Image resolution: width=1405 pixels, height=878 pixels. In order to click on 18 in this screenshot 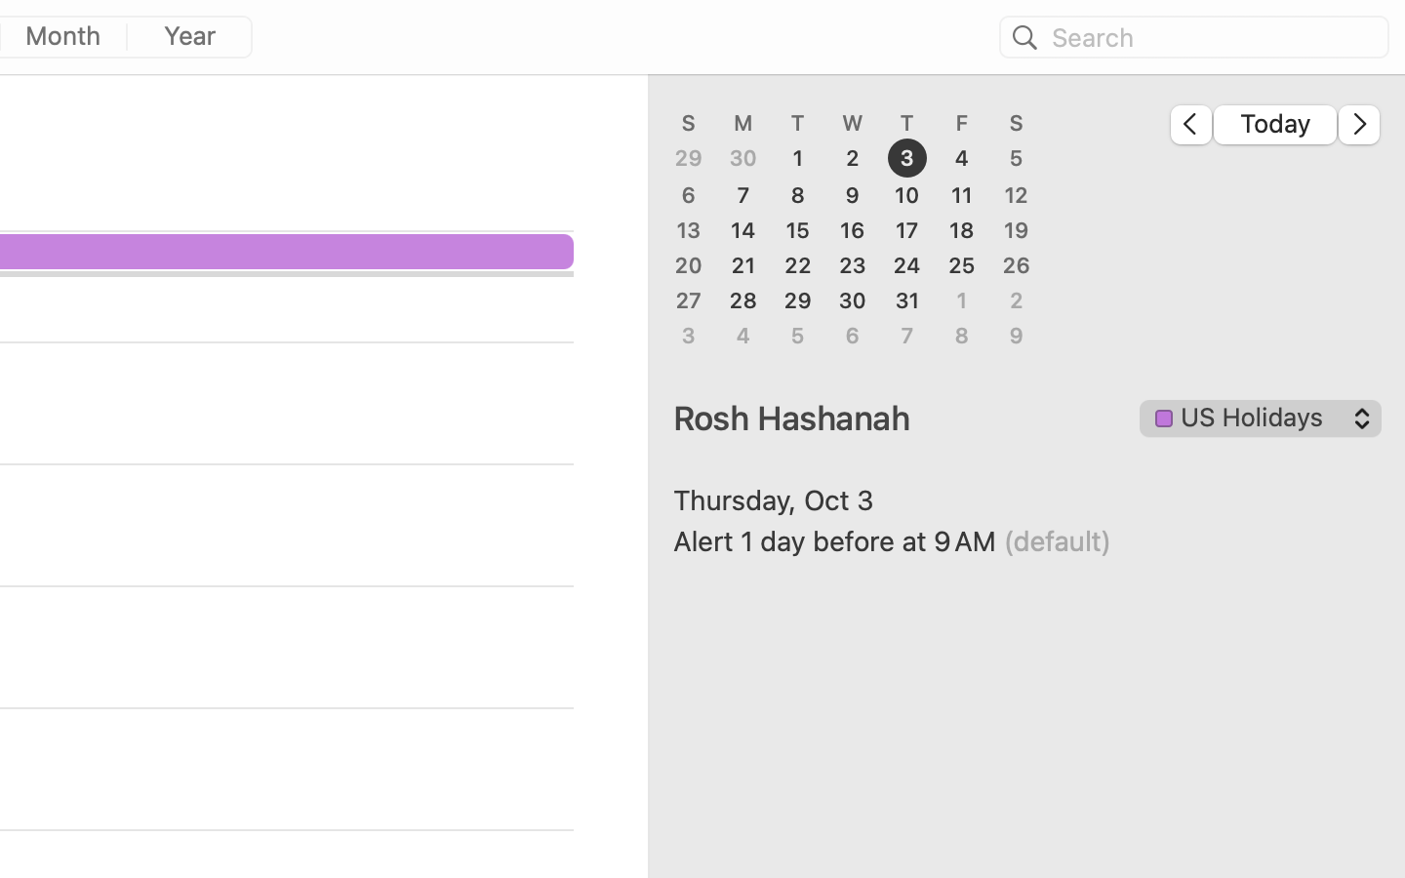, I will do `click(962, 230)`.